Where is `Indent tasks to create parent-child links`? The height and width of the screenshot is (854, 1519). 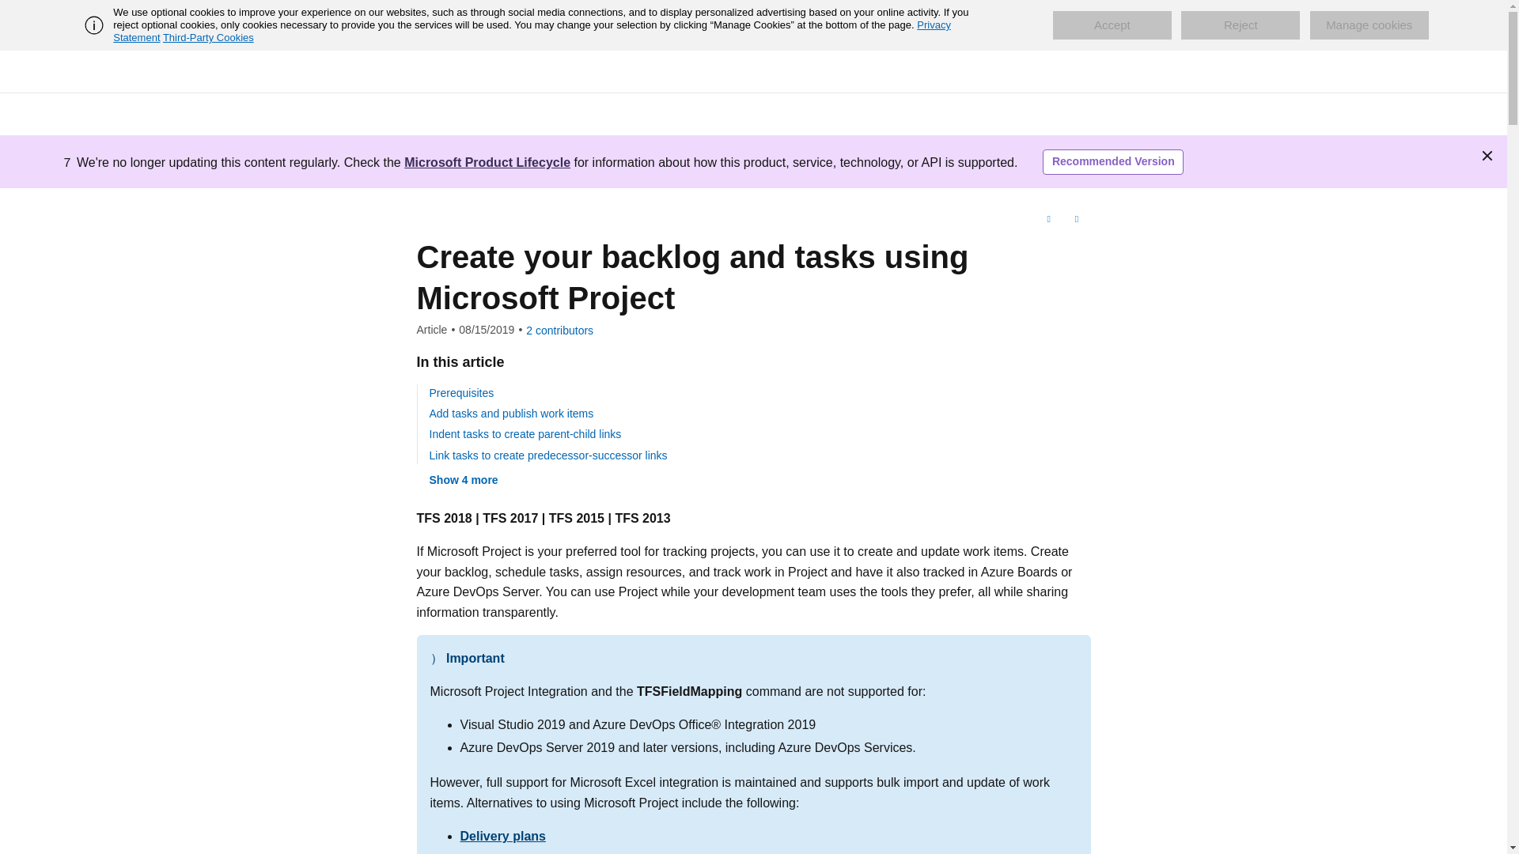
Indent tasks to create parent-child links is located at coordinates (525, 434).